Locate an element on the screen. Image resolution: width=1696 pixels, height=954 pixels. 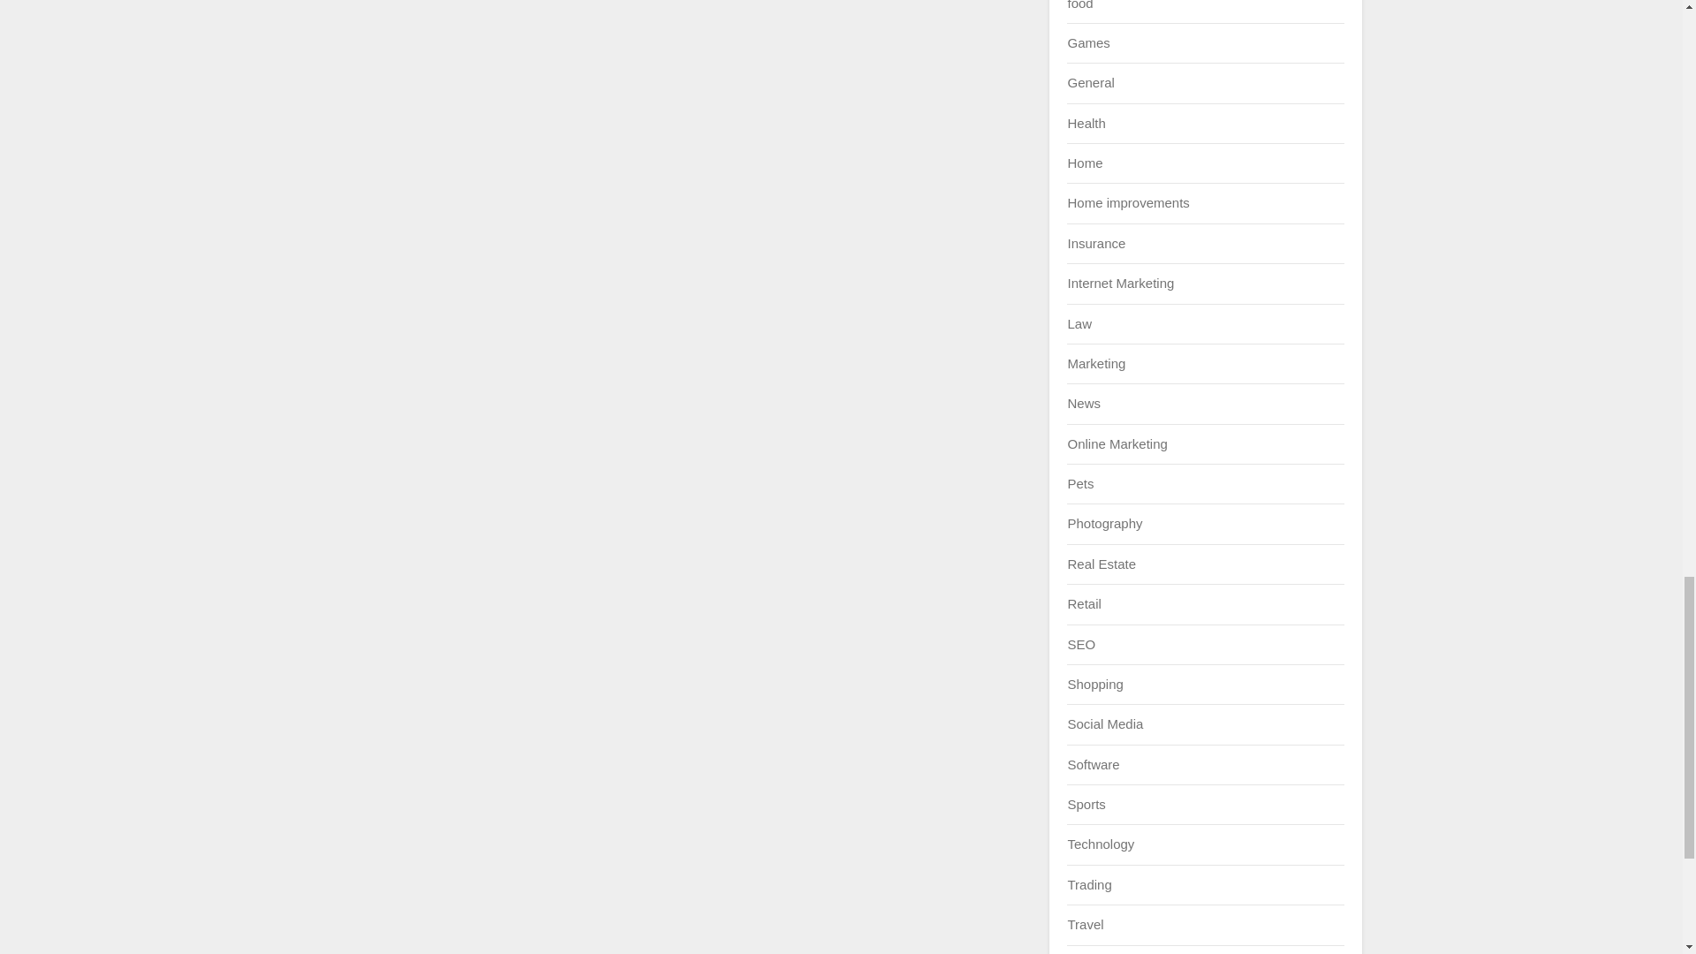
Home improvements is located at coordinates (1127, 202).